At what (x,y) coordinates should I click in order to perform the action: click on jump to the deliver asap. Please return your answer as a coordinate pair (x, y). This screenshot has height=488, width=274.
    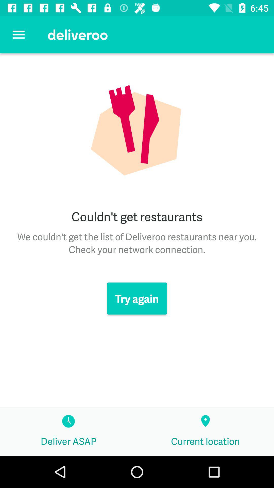
    Looking at the image, I should click on (68, 432).